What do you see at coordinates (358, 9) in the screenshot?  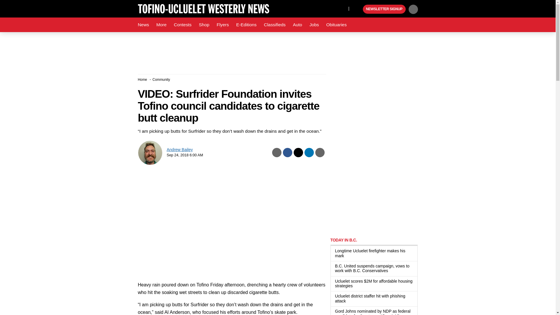 I see `Black Press Media` at bounding box center [358, 9].